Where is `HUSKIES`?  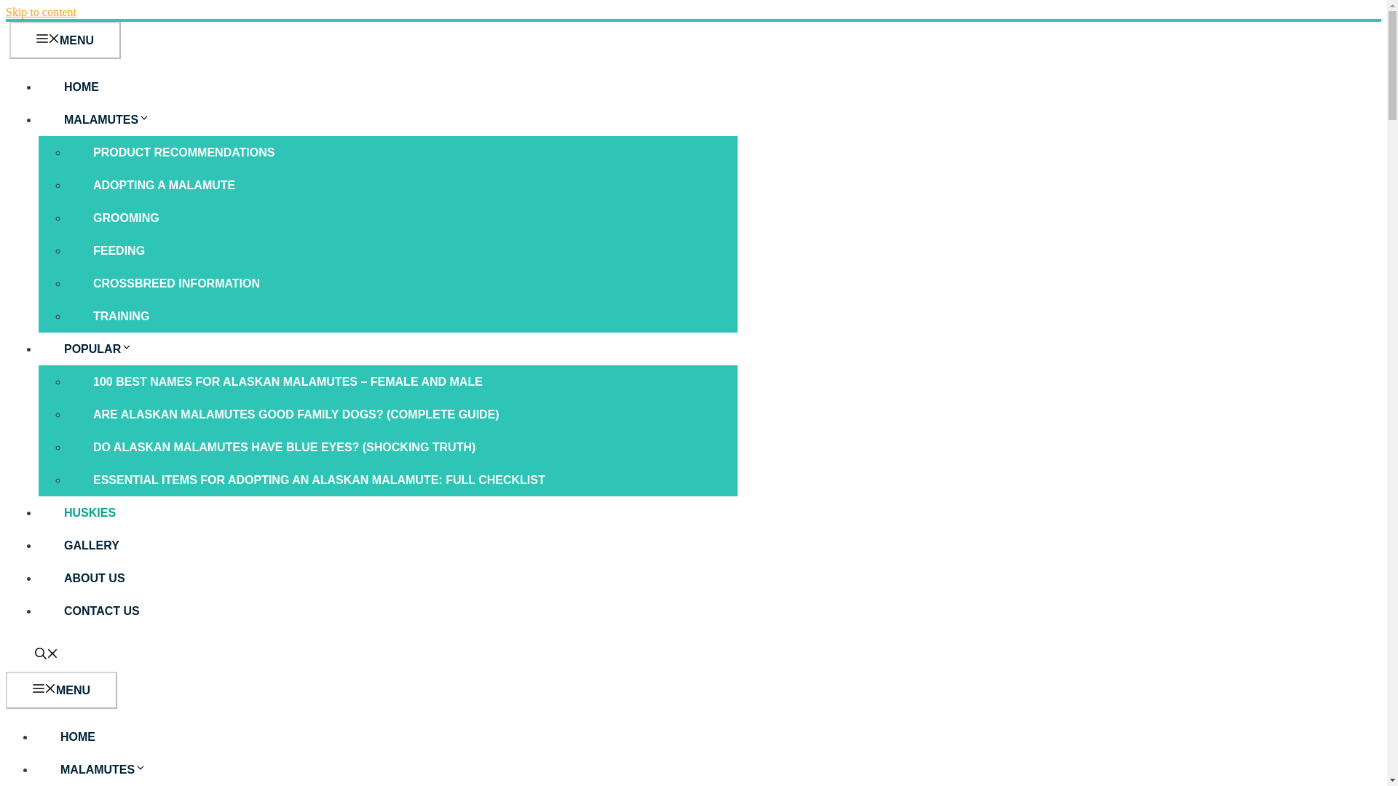 HUSKIES is located at coordinates (90, 512).